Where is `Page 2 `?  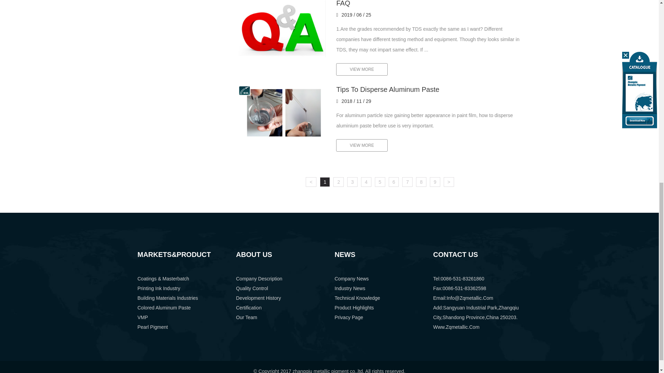
Page 2  is located at coordinates (338, 182).